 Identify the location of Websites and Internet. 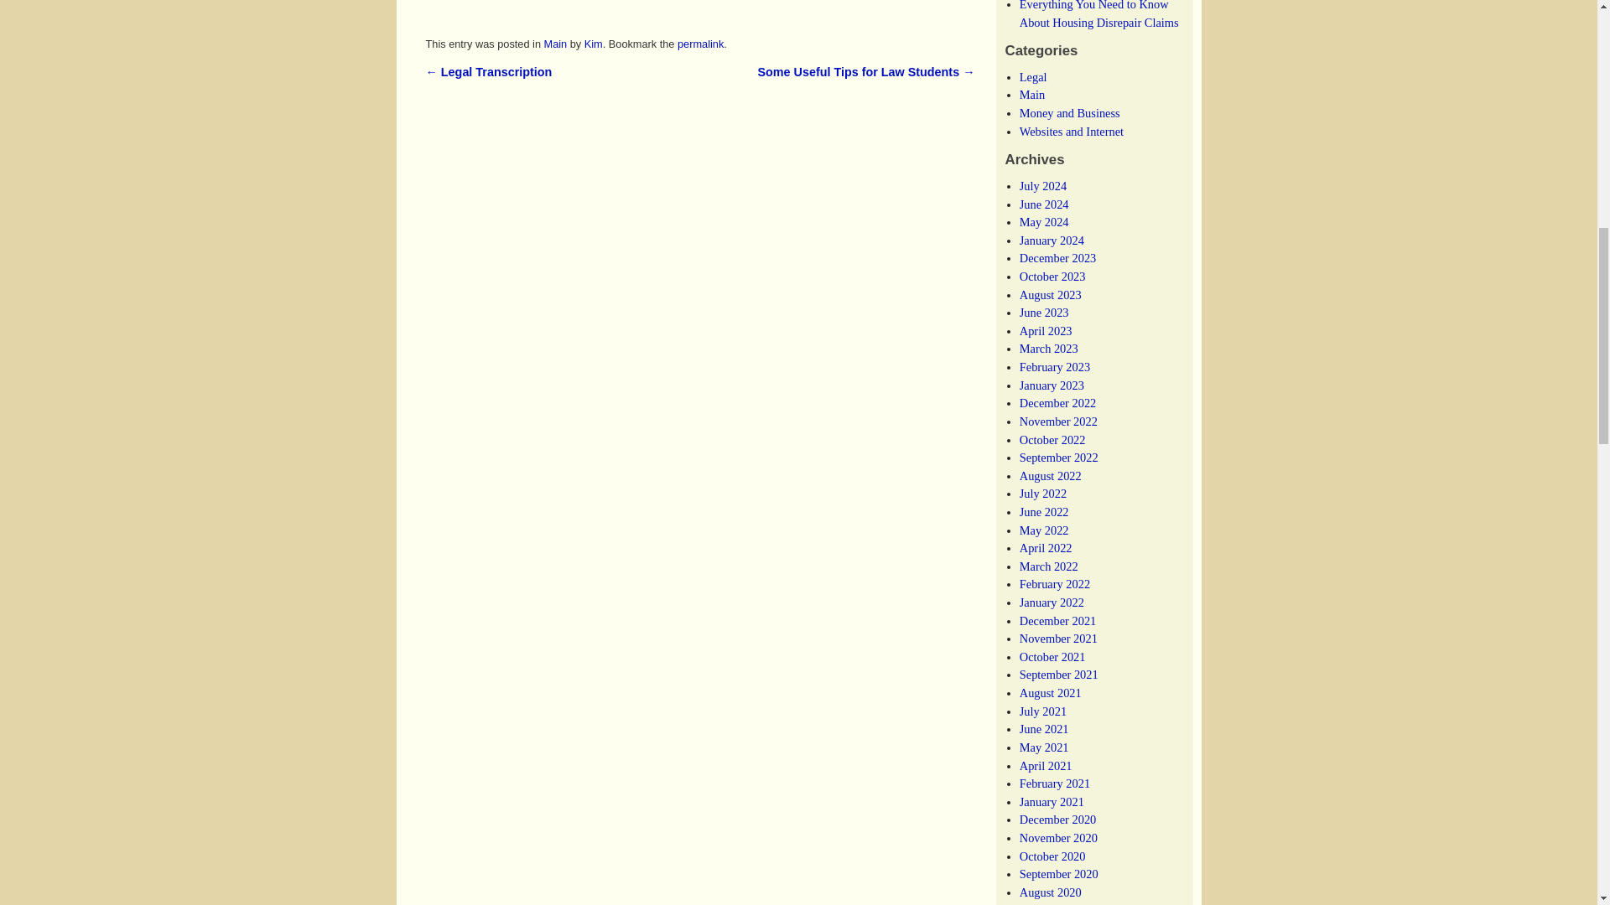
(1072, 132).